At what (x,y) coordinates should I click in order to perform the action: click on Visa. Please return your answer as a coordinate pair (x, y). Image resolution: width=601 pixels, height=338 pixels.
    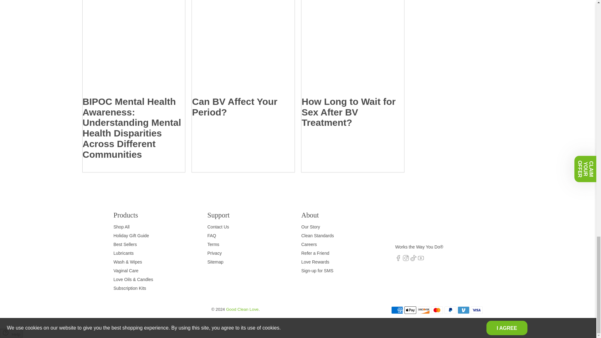
    Looking at the image, I should click on (476, 310).